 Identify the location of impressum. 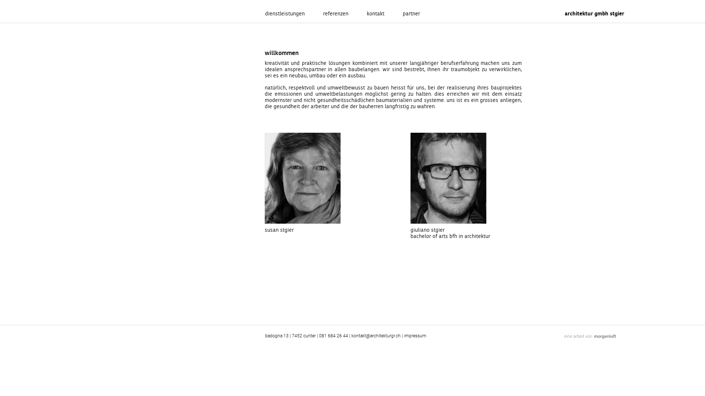
(415, 336).